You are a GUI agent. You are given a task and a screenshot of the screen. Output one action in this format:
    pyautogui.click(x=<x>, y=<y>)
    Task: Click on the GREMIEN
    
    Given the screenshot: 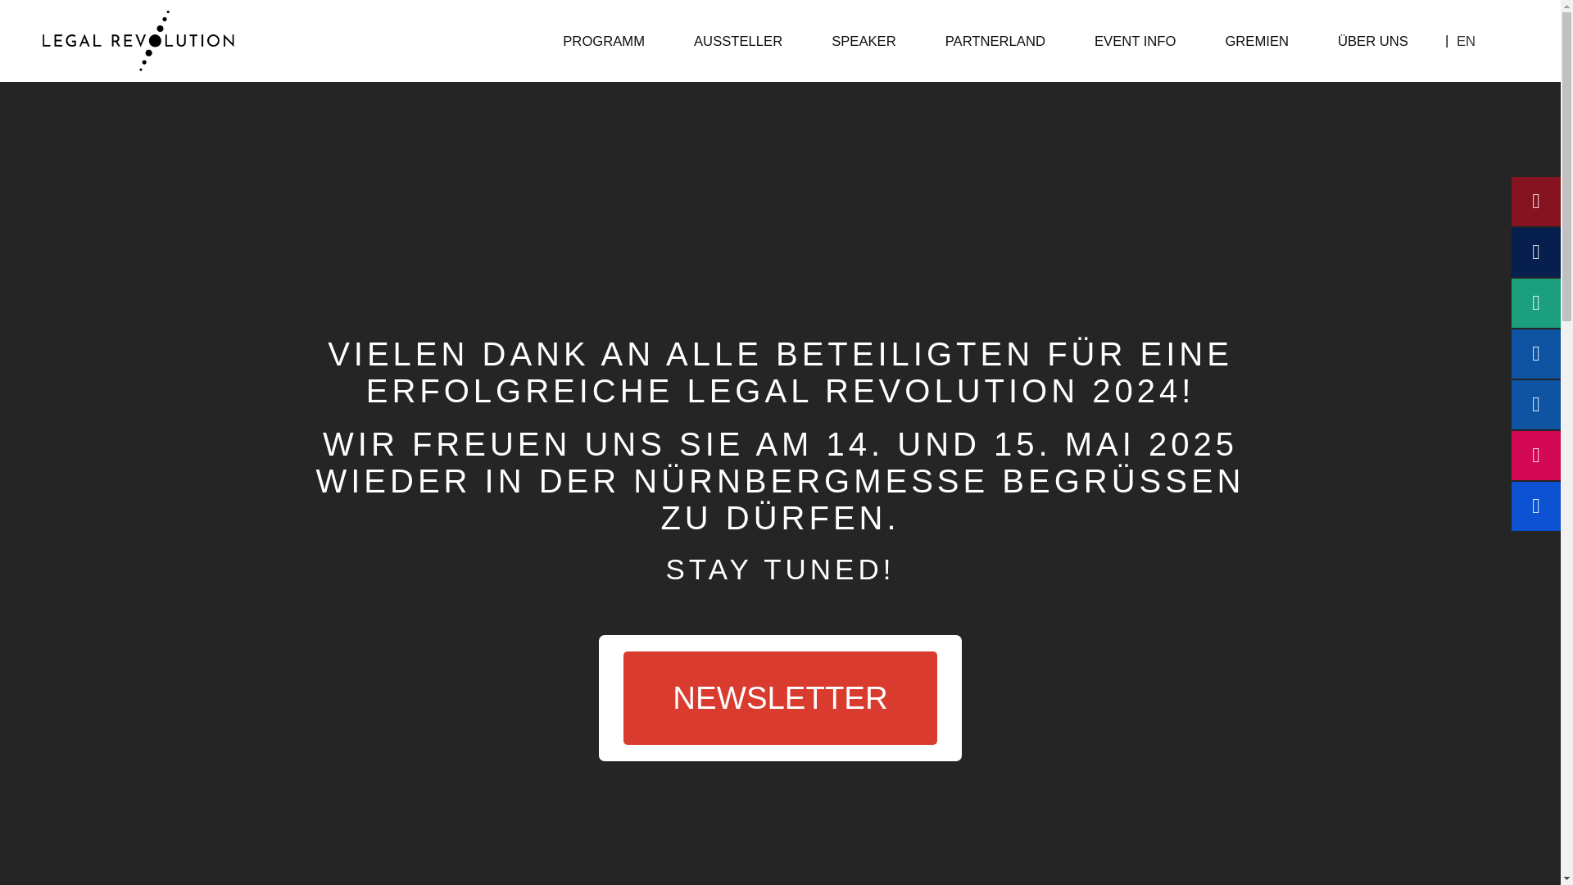 What is the action you would take?
    pyautogui.click(x=1257, y=40)
    